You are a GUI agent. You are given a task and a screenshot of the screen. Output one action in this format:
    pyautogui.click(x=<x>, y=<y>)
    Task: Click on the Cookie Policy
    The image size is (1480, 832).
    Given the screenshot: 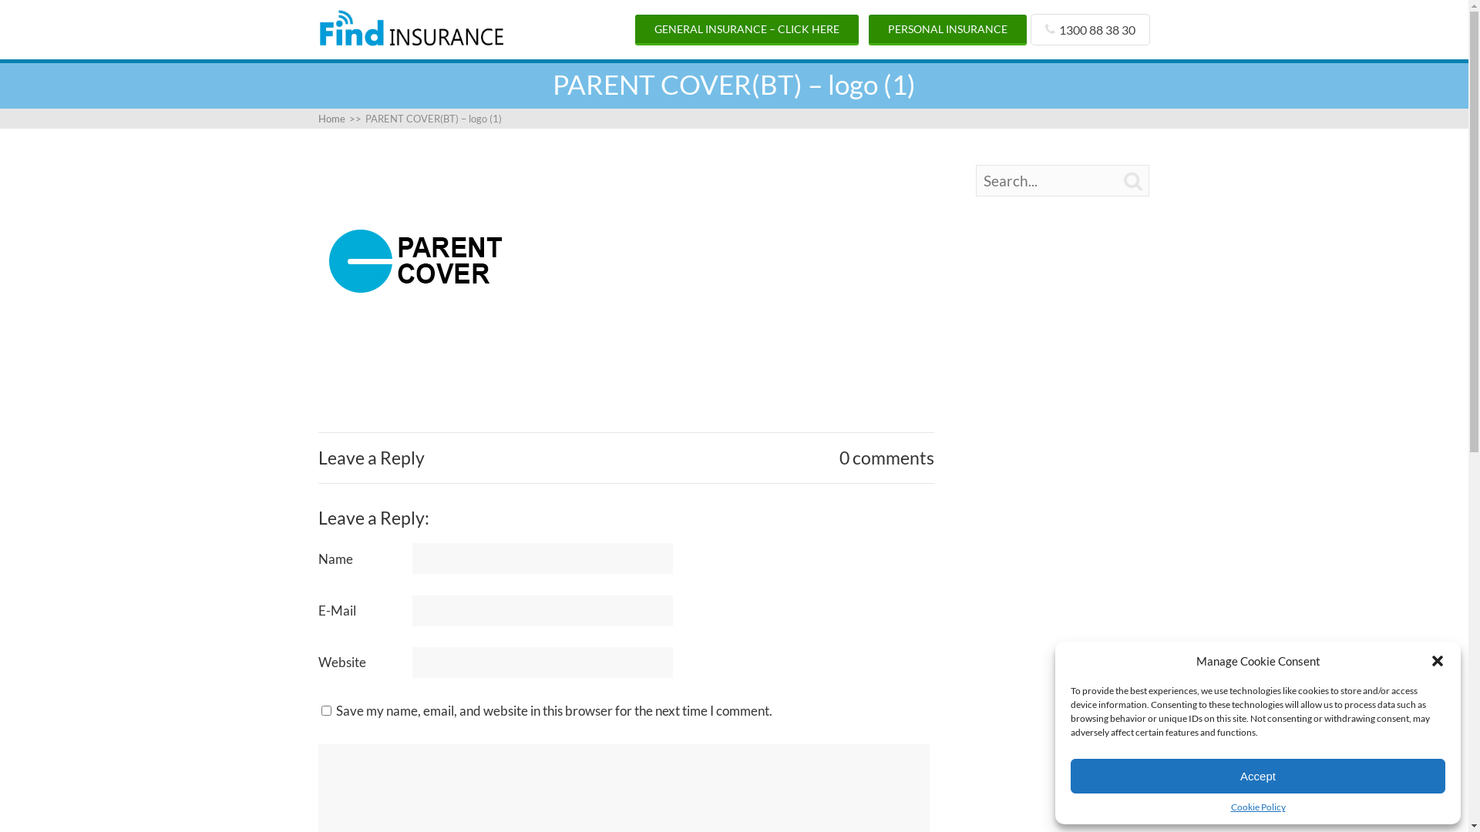 What is the action you would take?
    pyautogui.click(x=1258, y=807)
    